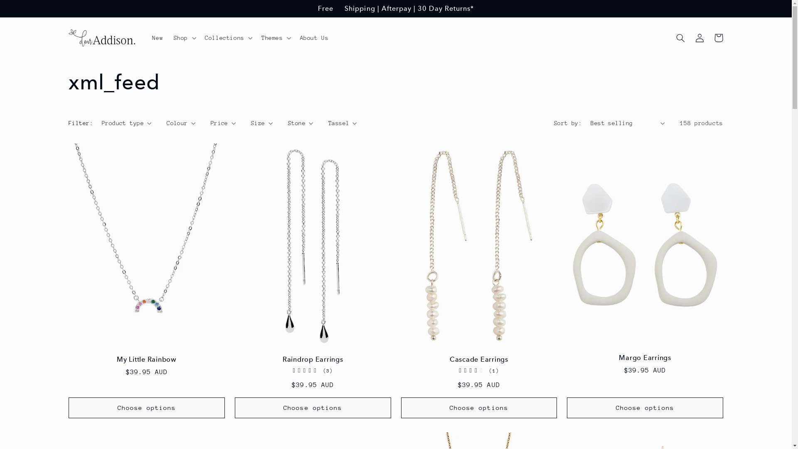 Image resolution: width=798 pixels, height=449 pixels. Describe the element at coordinates (314, 38) in the screenshot. I see `About Us` at that location.